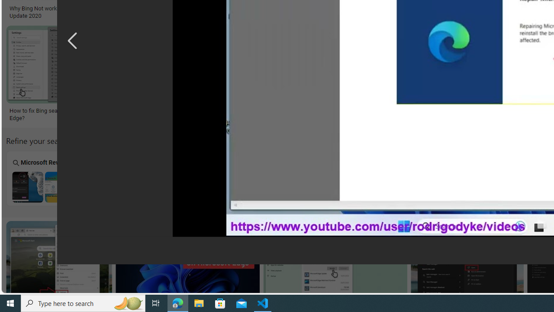  I want to click on Bing Search Not Working On My Tablet My Tablet, so click(122, 178).